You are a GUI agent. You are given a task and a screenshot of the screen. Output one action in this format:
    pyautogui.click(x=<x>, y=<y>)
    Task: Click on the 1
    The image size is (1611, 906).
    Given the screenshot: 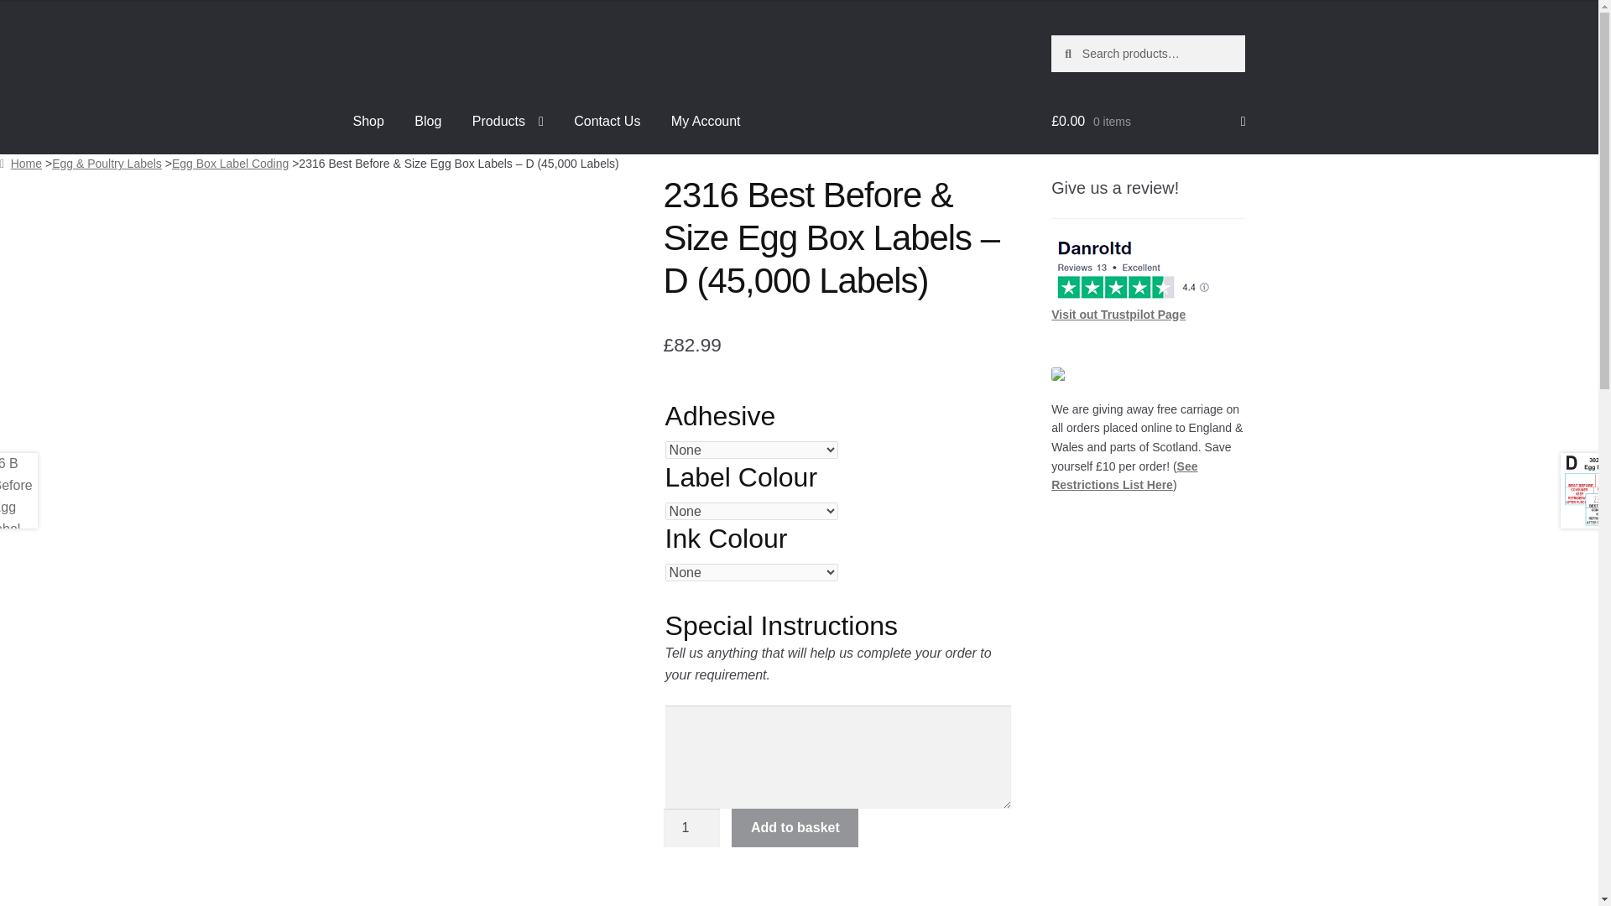 What is the action you would take?
    pyautogui.click(x=691, y=827)
    